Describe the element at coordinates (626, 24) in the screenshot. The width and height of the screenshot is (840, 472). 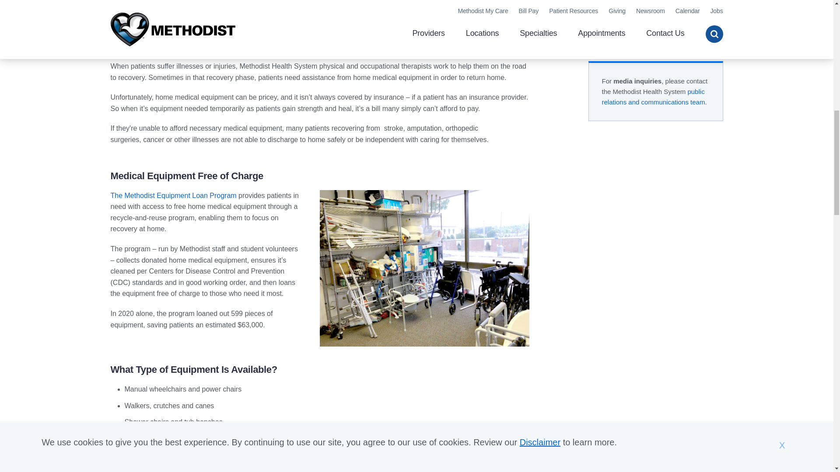
I see `Women's Health` at that location.